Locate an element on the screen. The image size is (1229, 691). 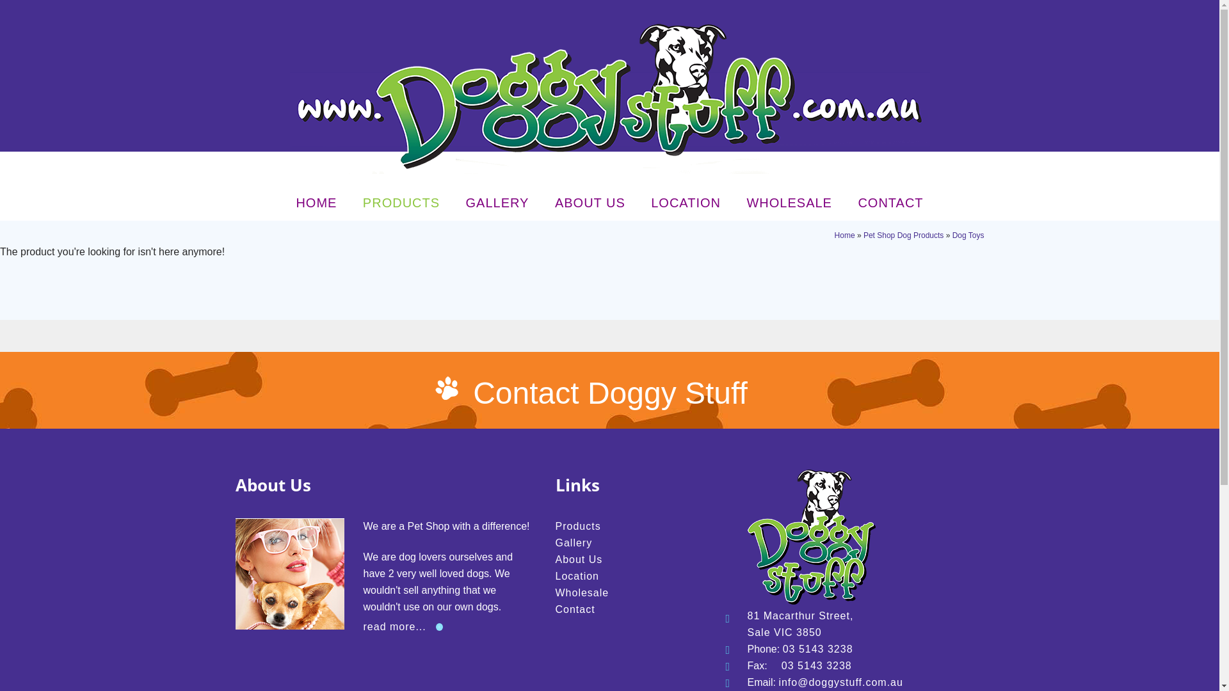
Home is located at coordinates (845, 235).